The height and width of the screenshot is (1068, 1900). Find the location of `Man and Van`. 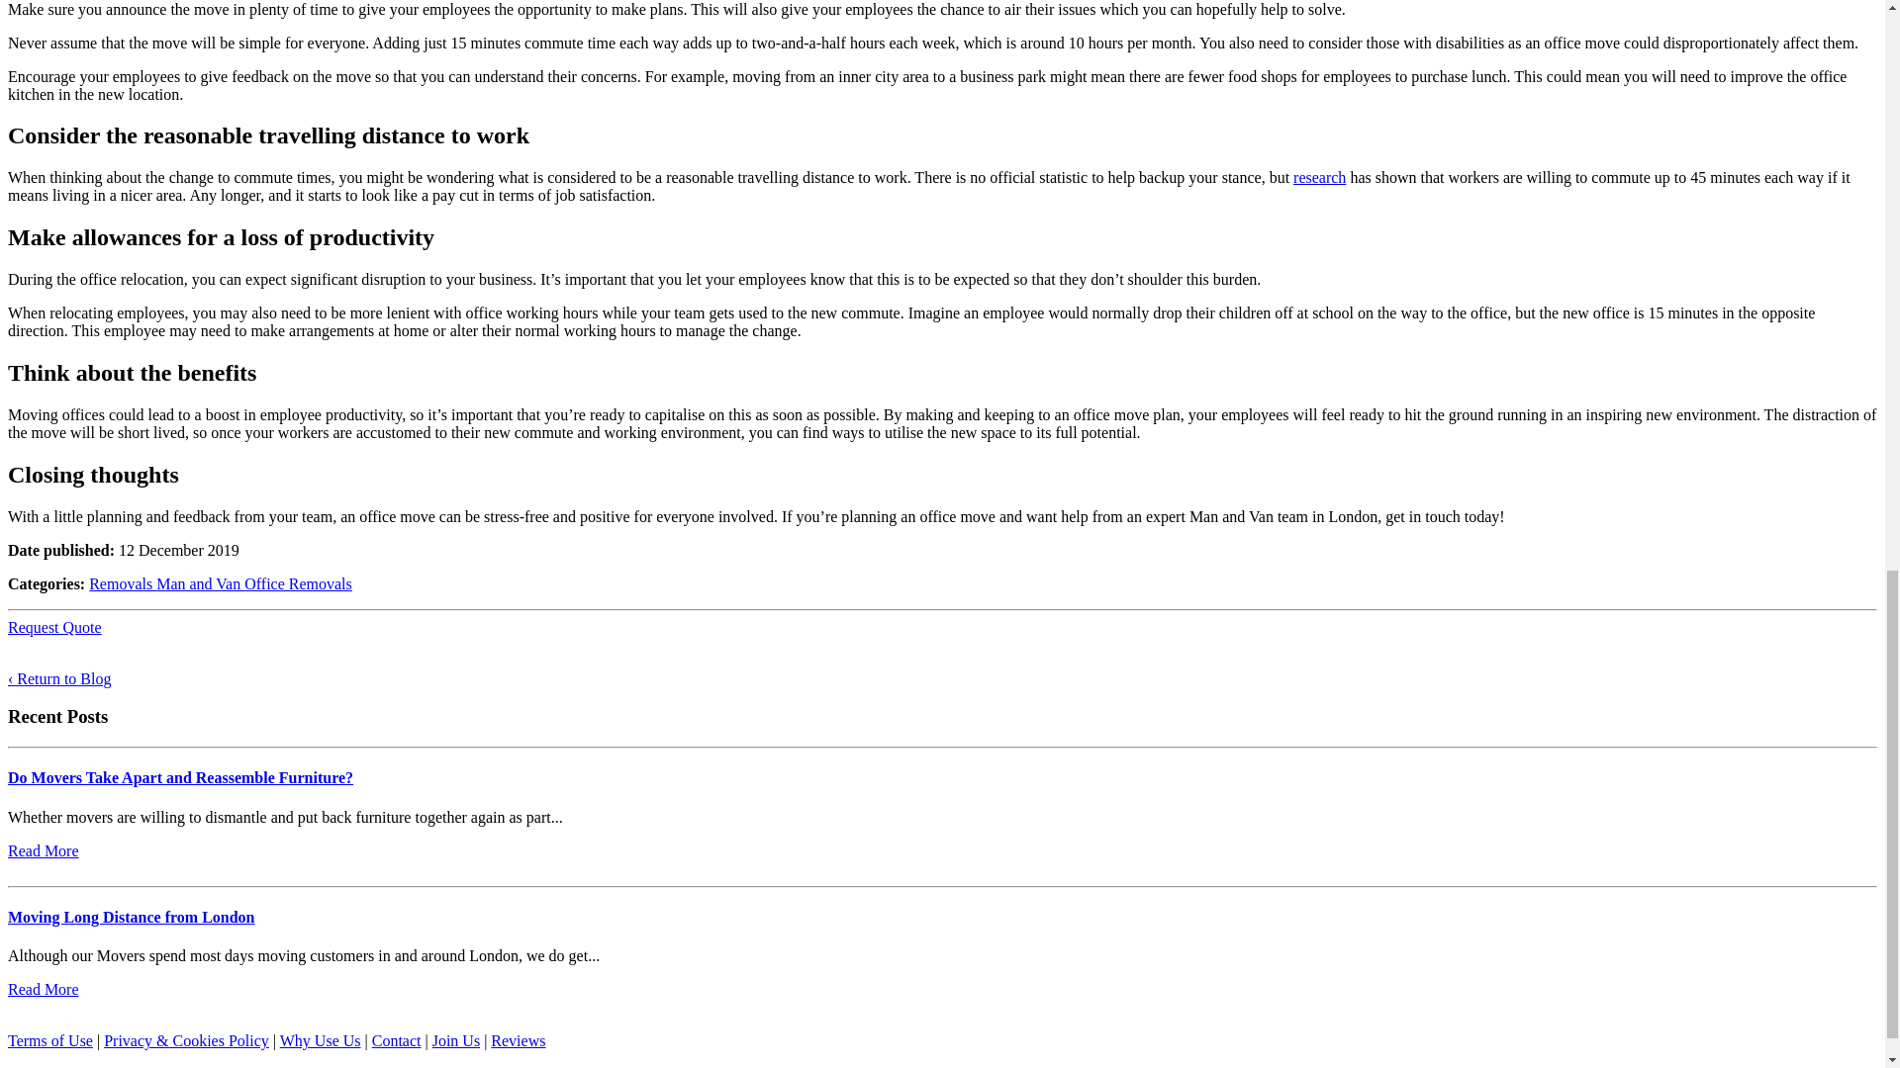

Man and Van is located at coordinates (200, 583).